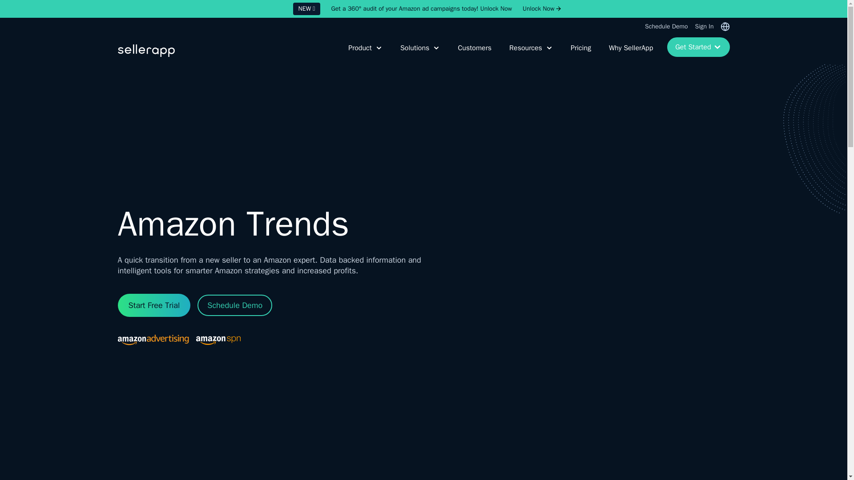 This screenshot has width=854, height=480. Describe the element at coordinates (698, 47) in the screenshot. I see `Get Started` at that location.